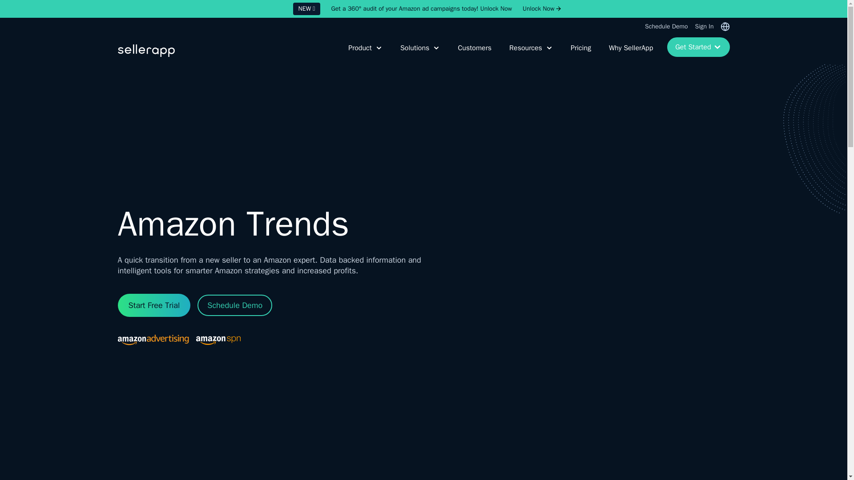 This screenshot has width=854, height=480. Describe the element at coordinates (698, 47) in the screenshot. I see `Get Started` at that location.